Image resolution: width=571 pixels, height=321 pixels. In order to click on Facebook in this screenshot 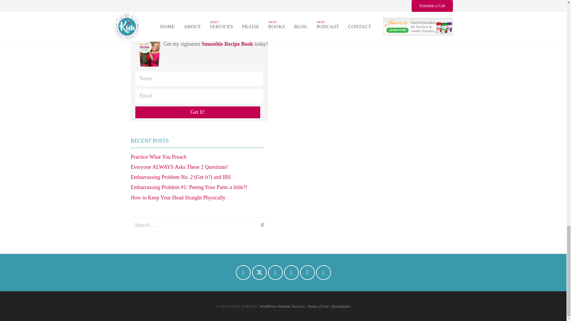, I will do `click(137, 1)`.